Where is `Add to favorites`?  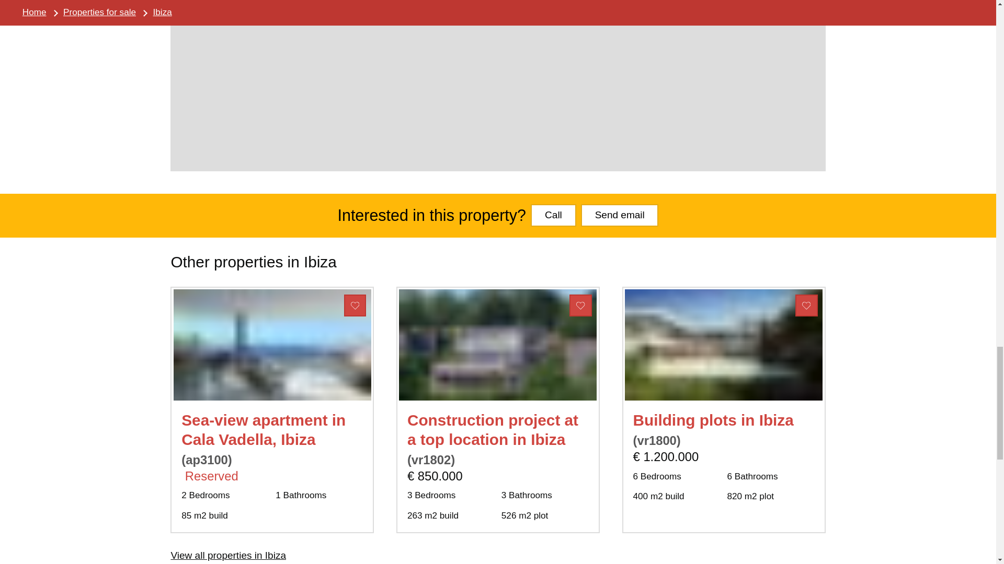
Add to favorites is located at coordinates (806, 305).